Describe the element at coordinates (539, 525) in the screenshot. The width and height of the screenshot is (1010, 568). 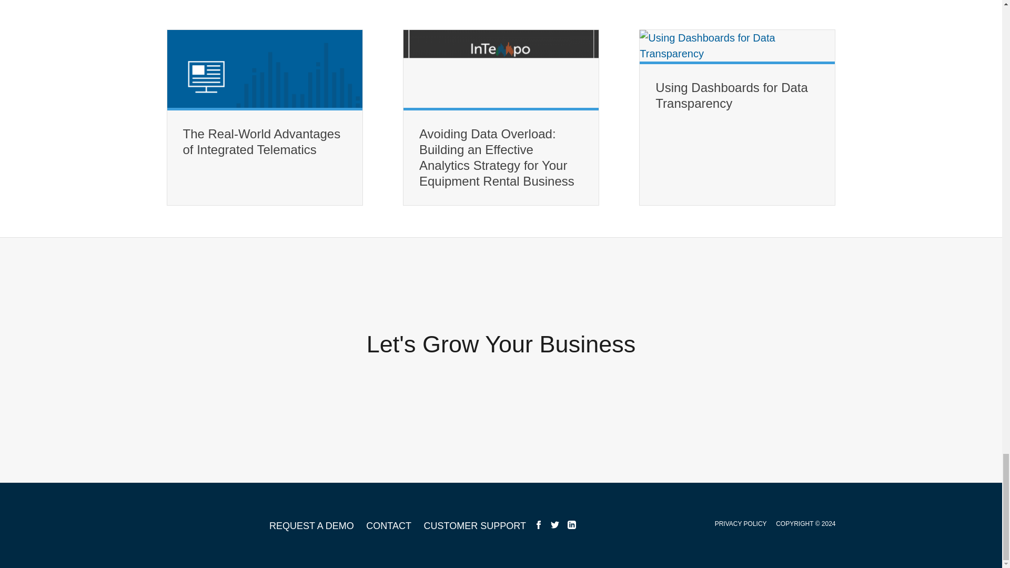
I see `Facebook` at that location.